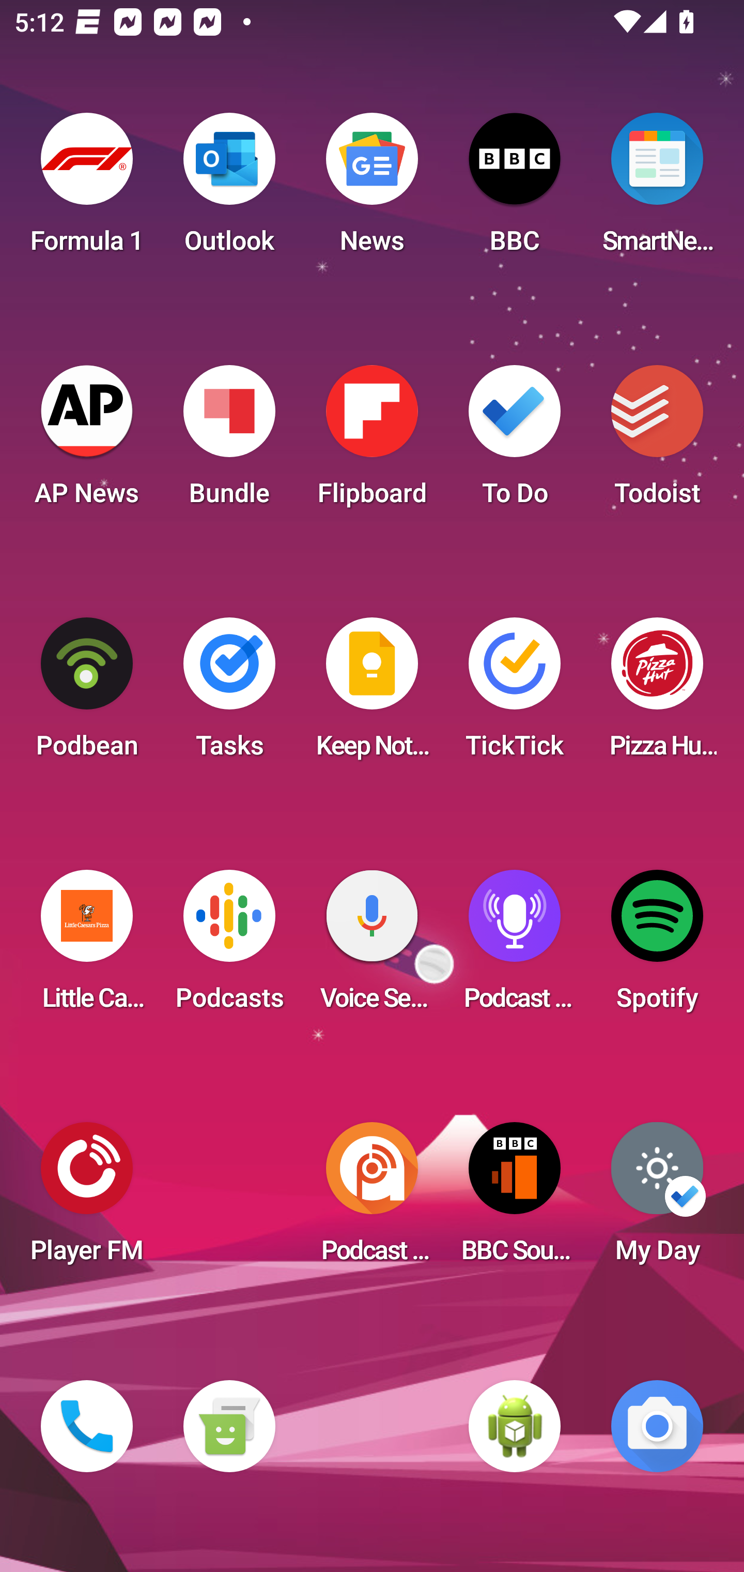 The image size is (744, 1572). I want to click on BBC Sounds, so click(515, 1199).